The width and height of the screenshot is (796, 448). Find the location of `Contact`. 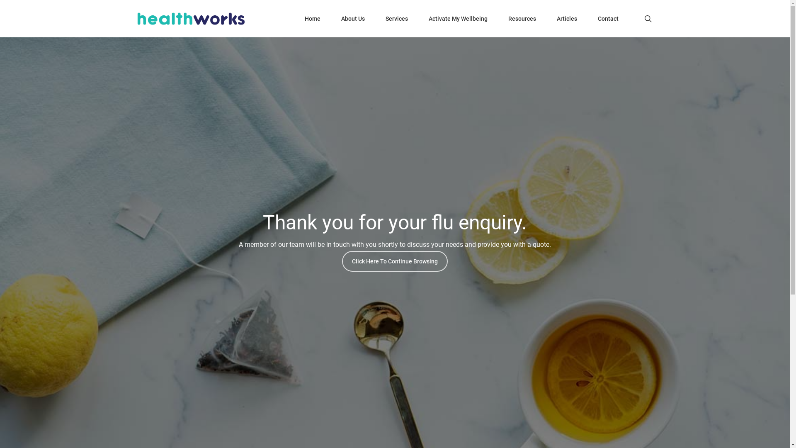

Contact is located at coordinates (608, 19).